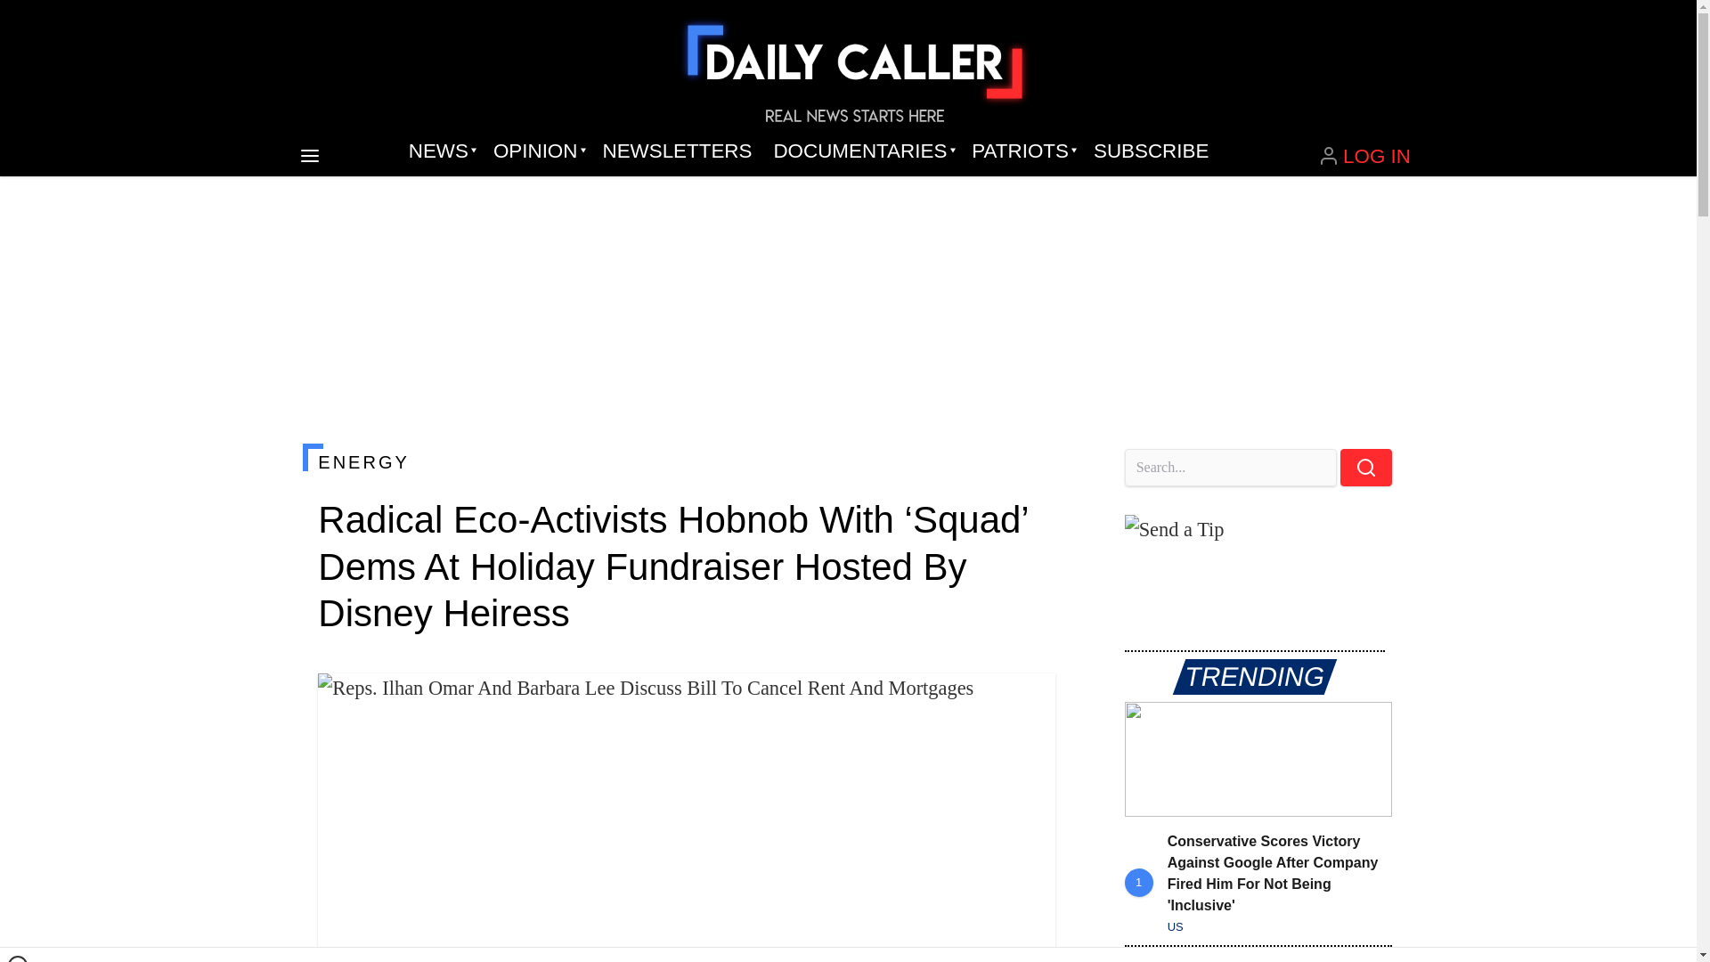  I want to click on DOCUMENTARIES, so click(862, 151).